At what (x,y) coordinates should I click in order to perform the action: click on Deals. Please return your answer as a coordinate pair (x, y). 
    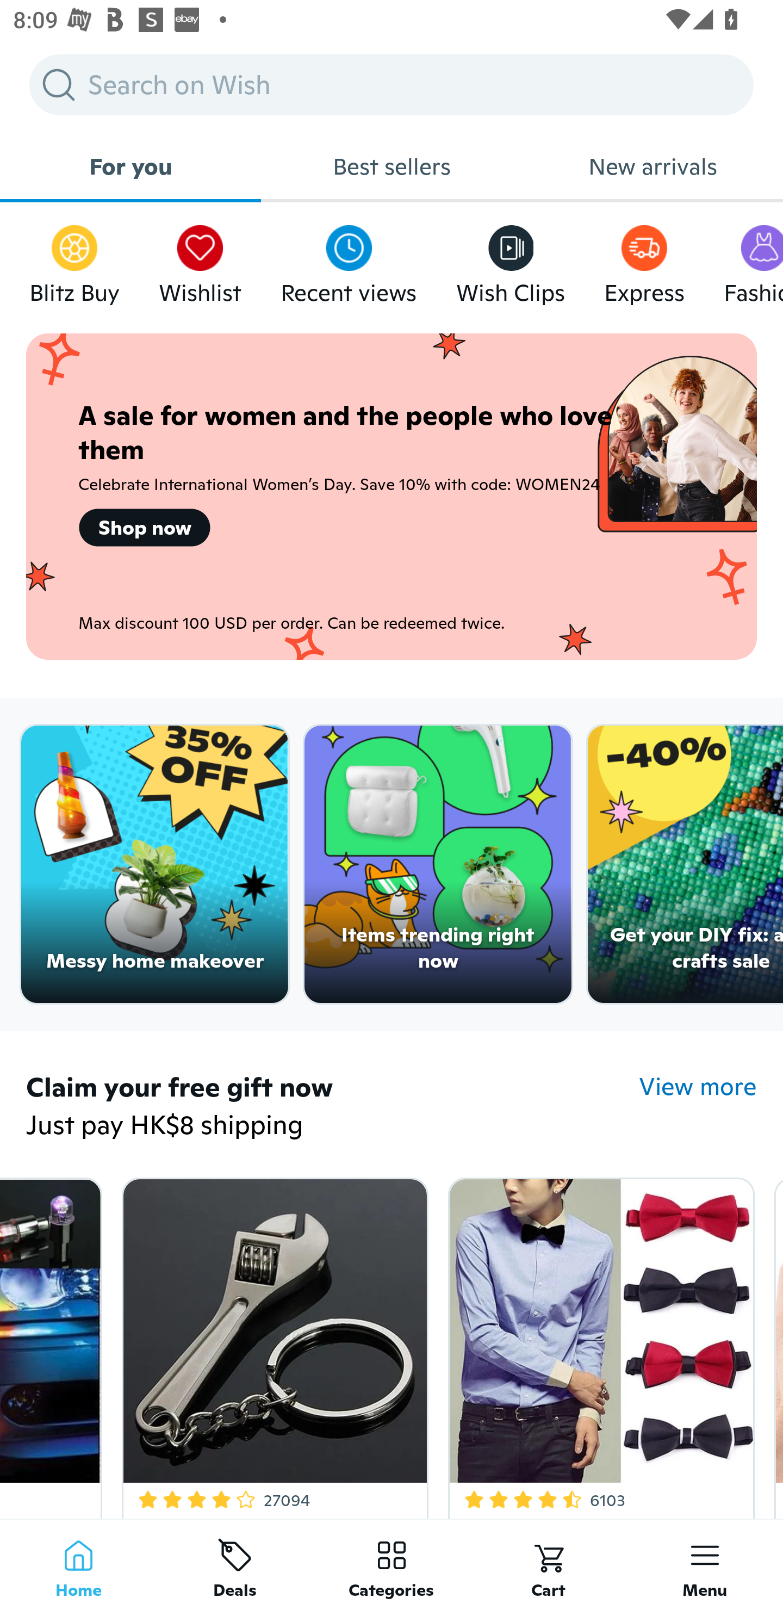
    Looking at the image, I should click on (235, 1564).